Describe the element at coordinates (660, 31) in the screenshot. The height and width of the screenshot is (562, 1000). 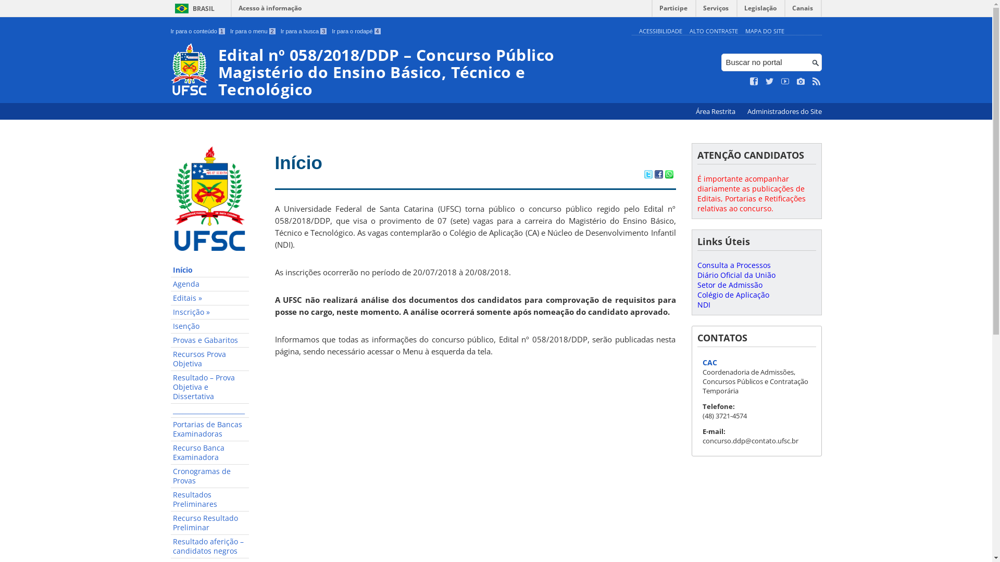
I see `ACESSIBILIDADE` at that location.